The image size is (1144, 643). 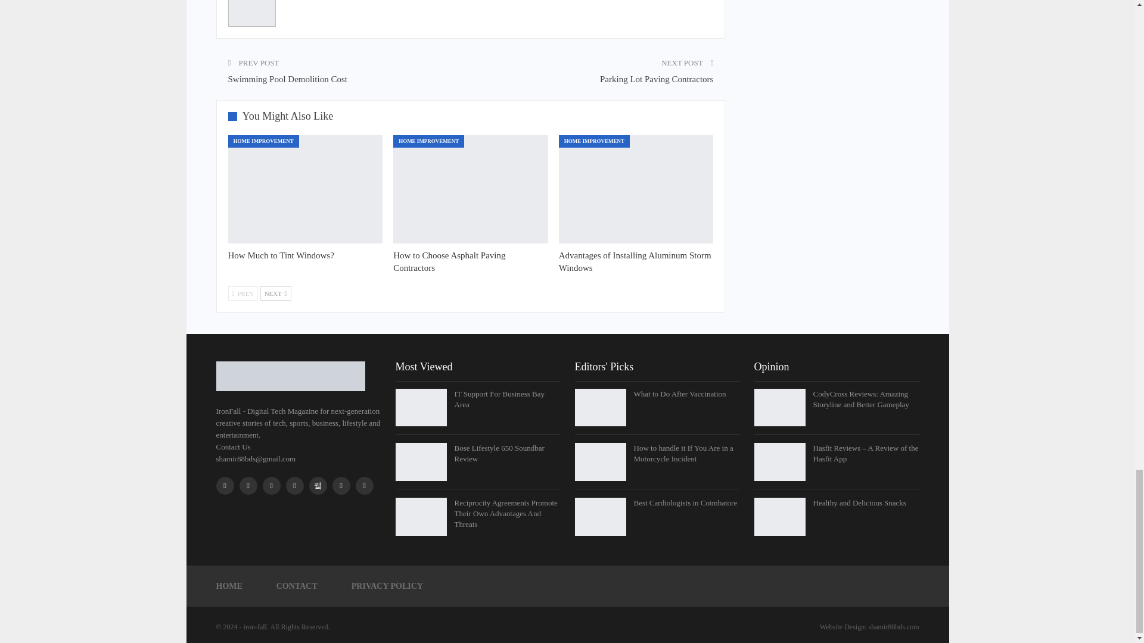 What do you see at coordinates (449, 261) in the screenshot?
I see `How to Choose Asphalt Paving Contractors` at bounding box center [449, 261].